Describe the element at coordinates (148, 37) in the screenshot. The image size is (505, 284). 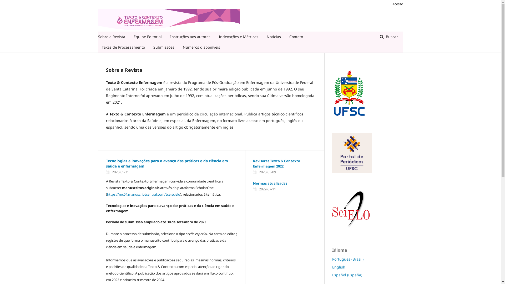
I see `Equipe Editorial` at that location.